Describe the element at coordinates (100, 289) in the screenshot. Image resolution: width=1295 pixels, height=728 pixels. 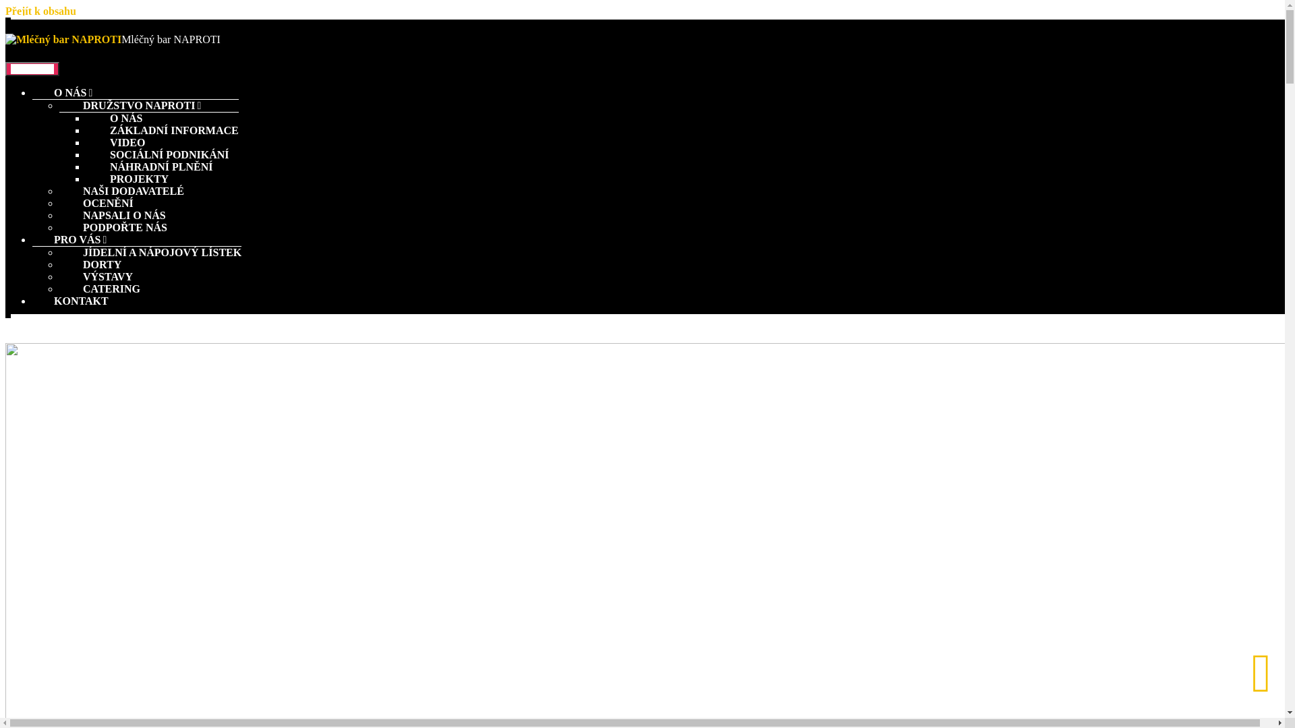
I see `CATERING` at that location.